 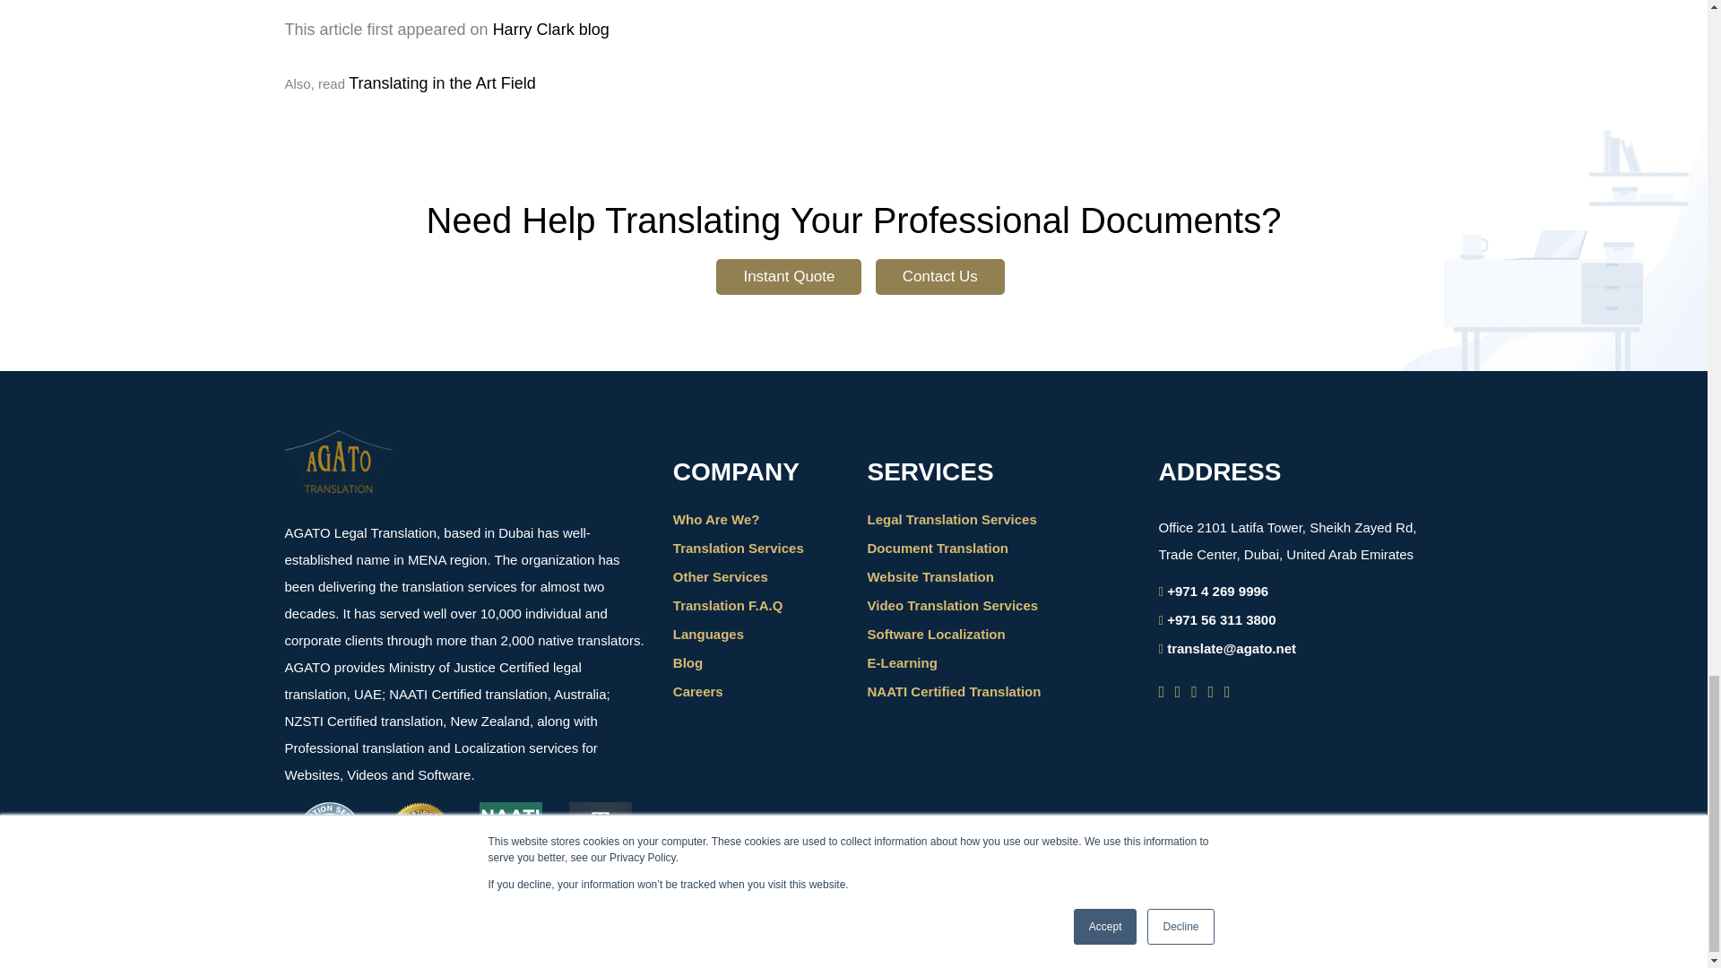 I want to click on Contact Us, so click(x=940, y=277).